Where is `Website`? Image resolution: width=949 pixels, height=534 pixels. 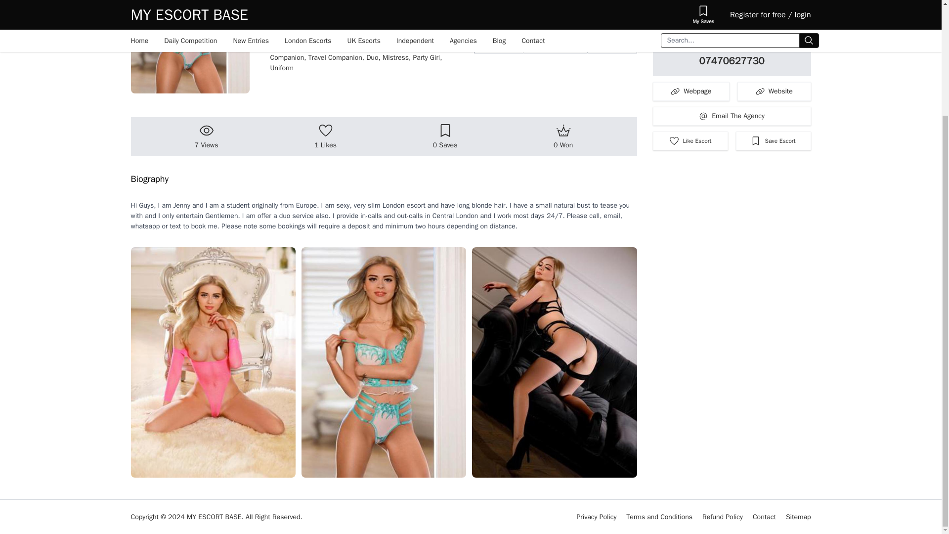 Website is located at coordinates (774, 91).